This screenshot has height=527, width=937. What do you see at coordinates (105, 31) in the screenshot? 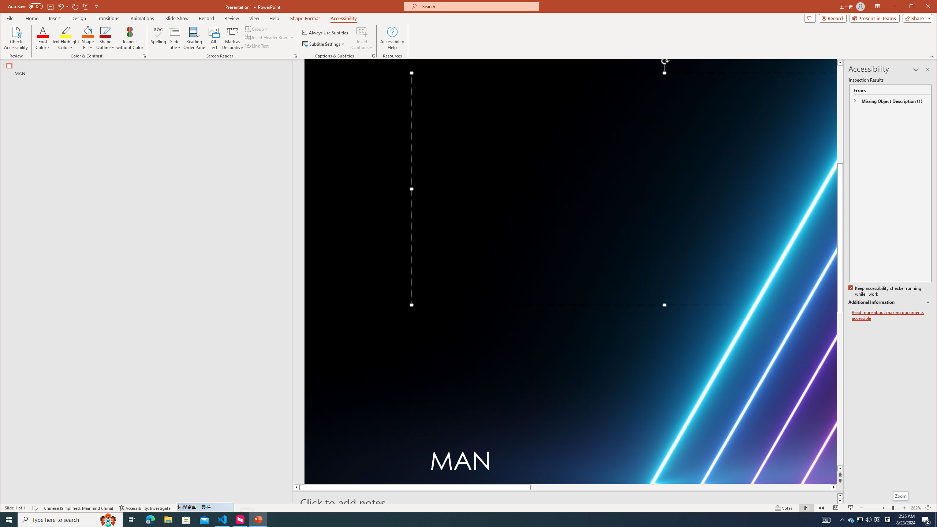
I see `Shape Outline Blue, Accent 1` at bounding box center [105, 31].